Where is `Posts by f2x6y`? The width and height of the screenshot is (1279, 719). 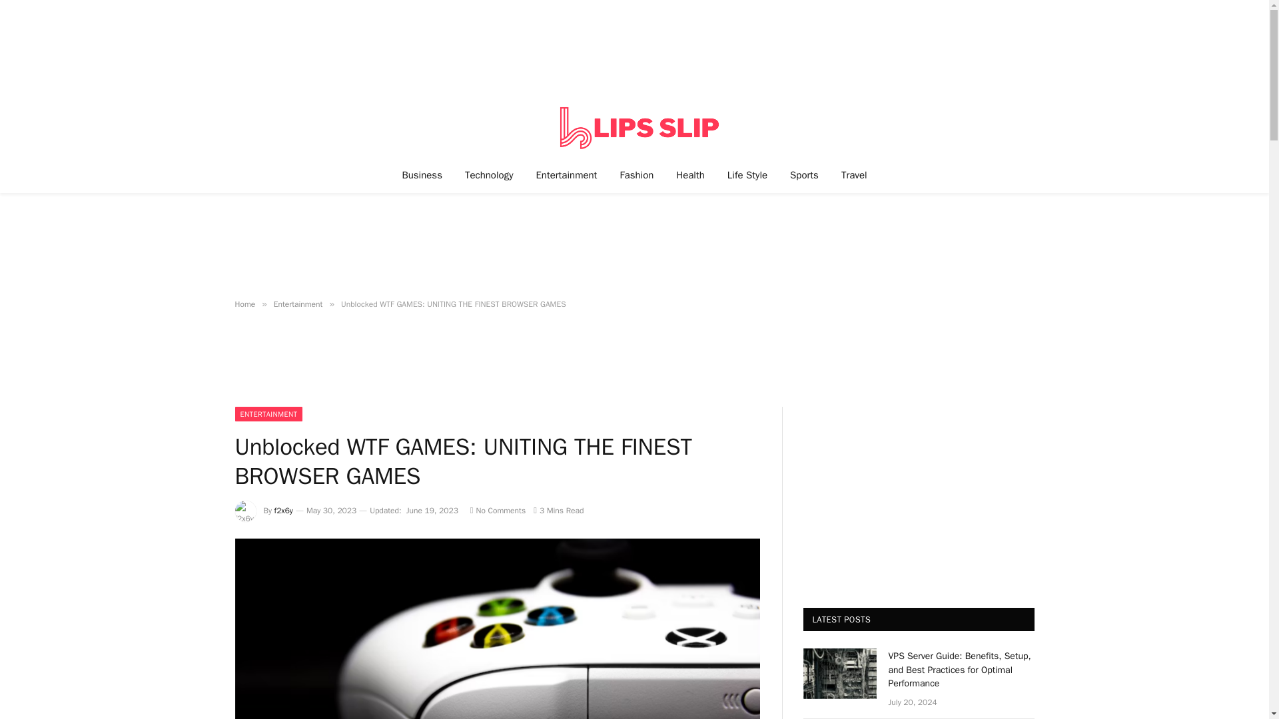 Posts by f2x6y is located at coordinates (284, 511).